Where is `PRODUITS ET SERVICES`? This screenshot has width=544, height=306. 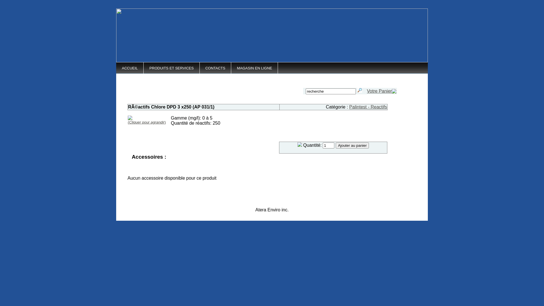
PRODUITS ET SERVICES is located at coordinates (171, 70).